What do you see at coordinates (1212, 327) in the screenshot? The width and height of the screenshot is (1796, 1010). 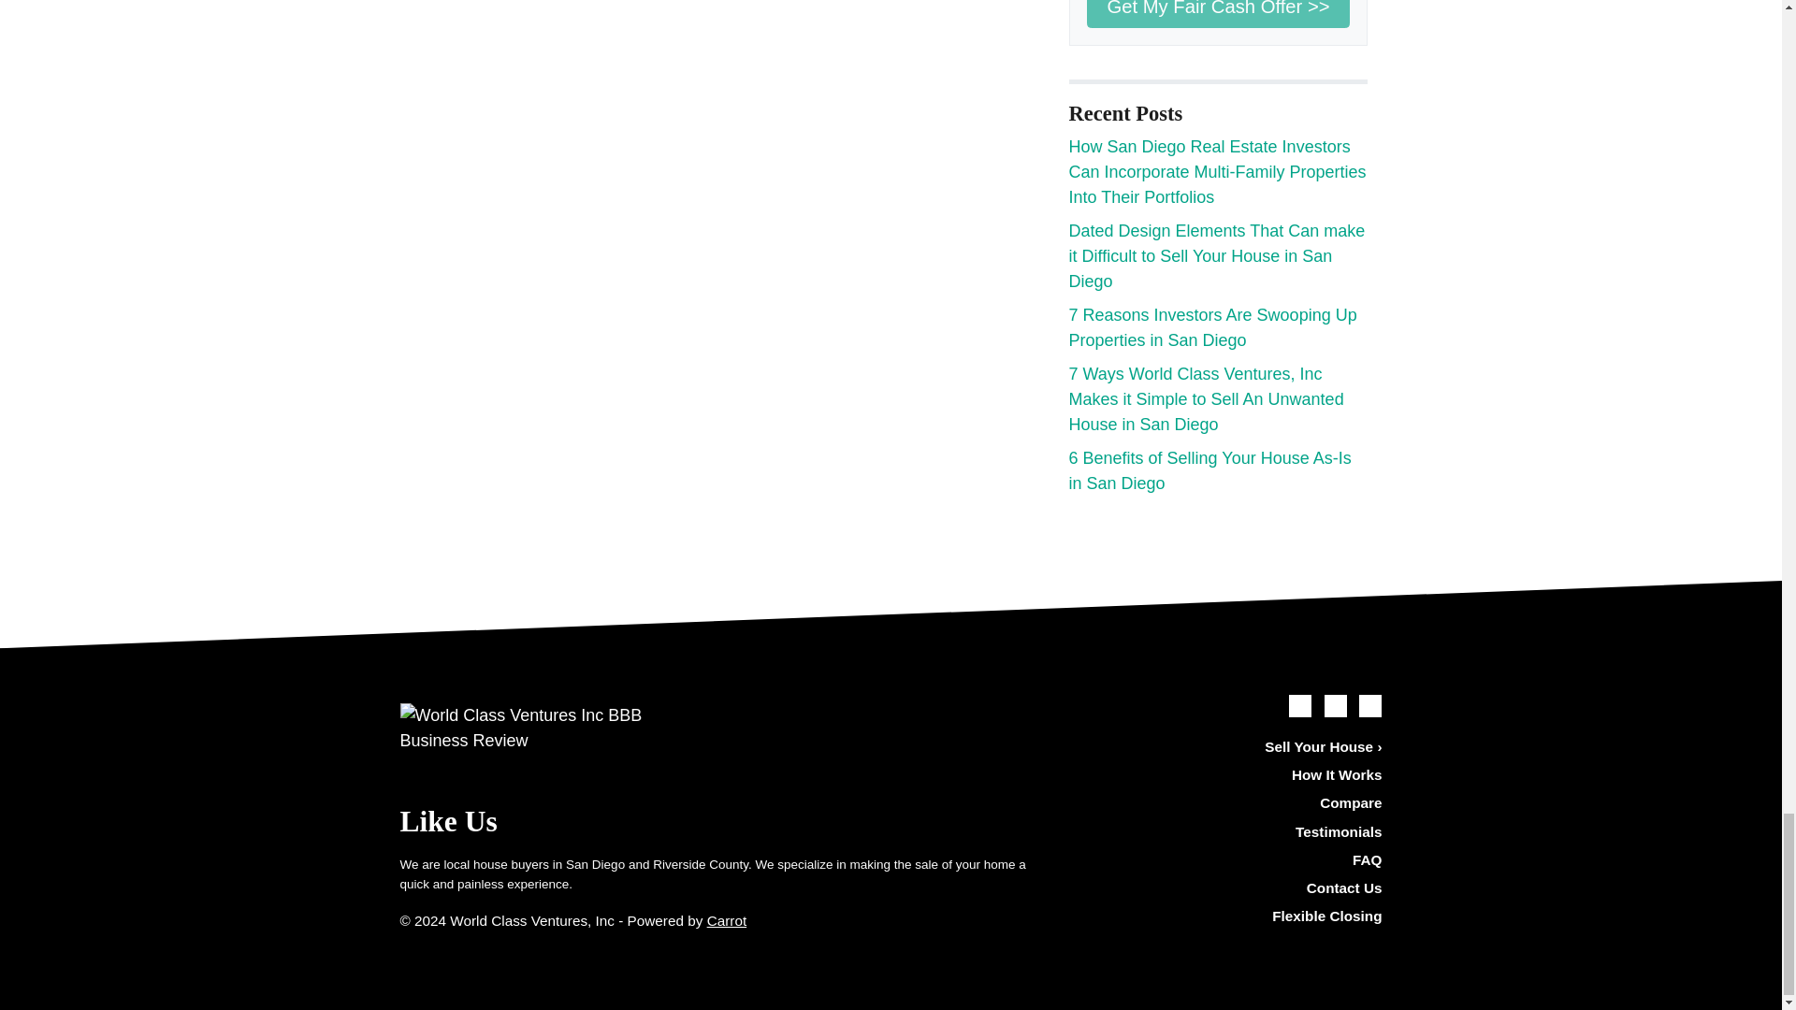 I see `7 Reasons Investors Are Swooping Up Properties in San Diego` at bounding box center [1212, 327].